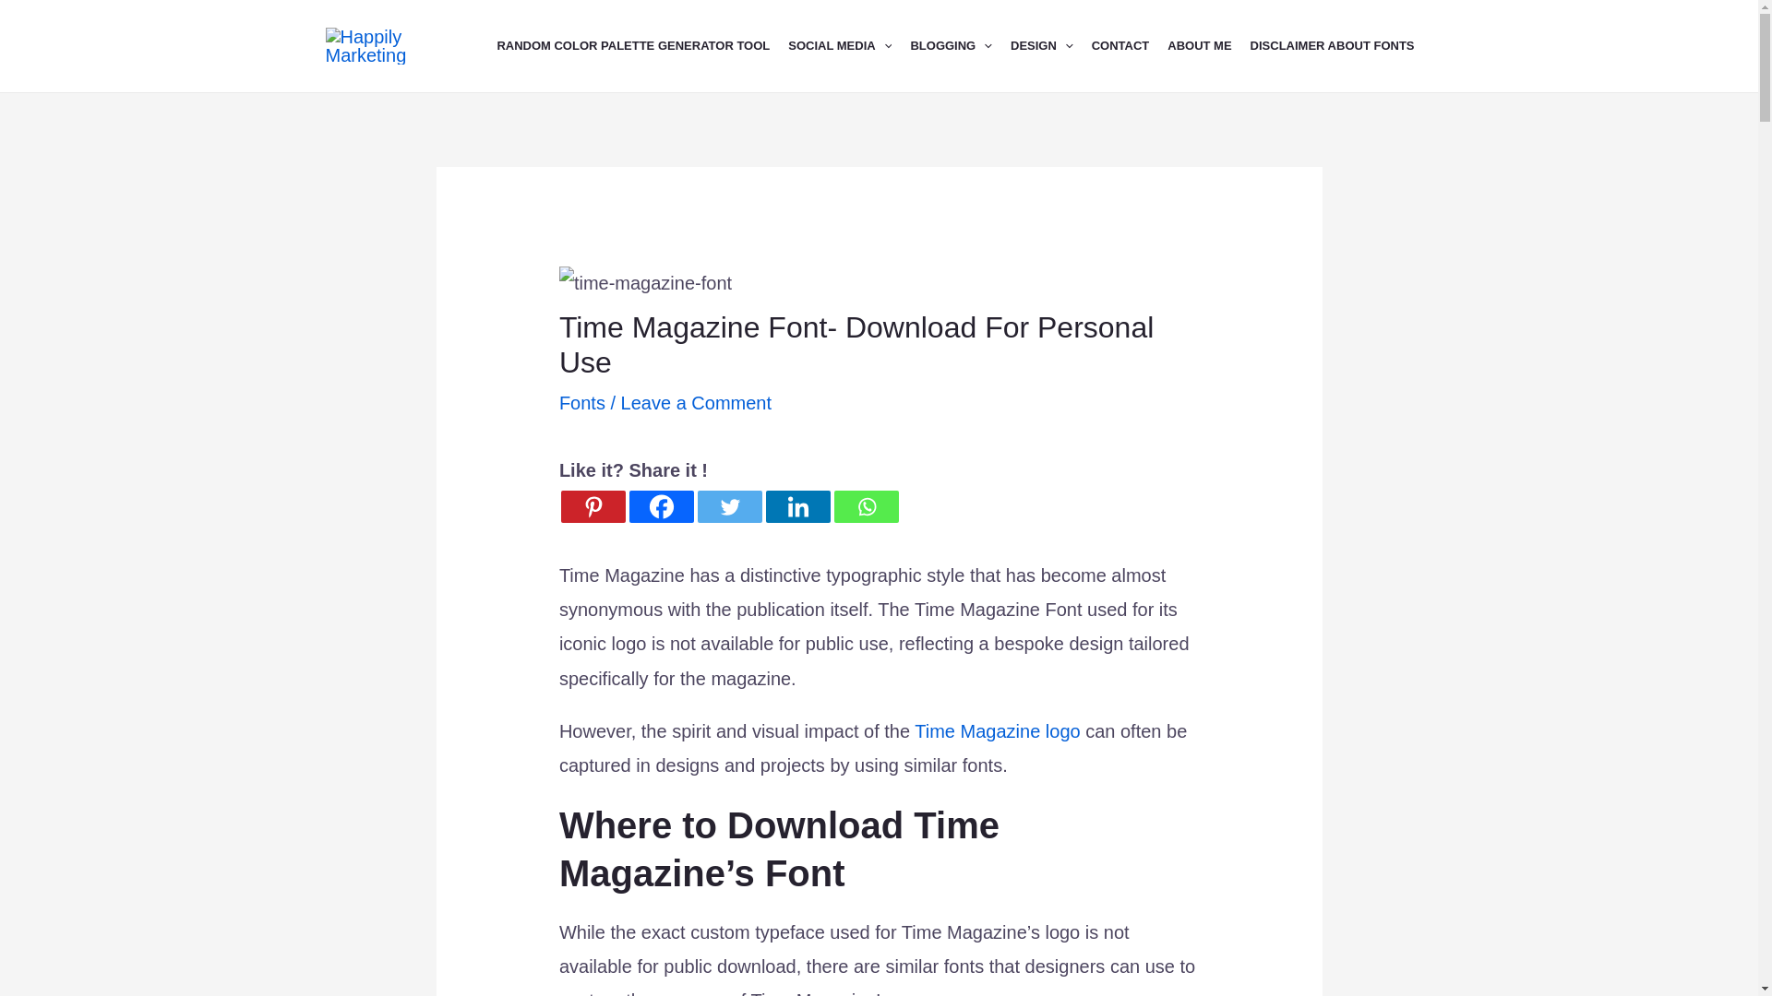 This screenshot has width=1772, height=996. I want to click on Pinterest, so click(593, 507).